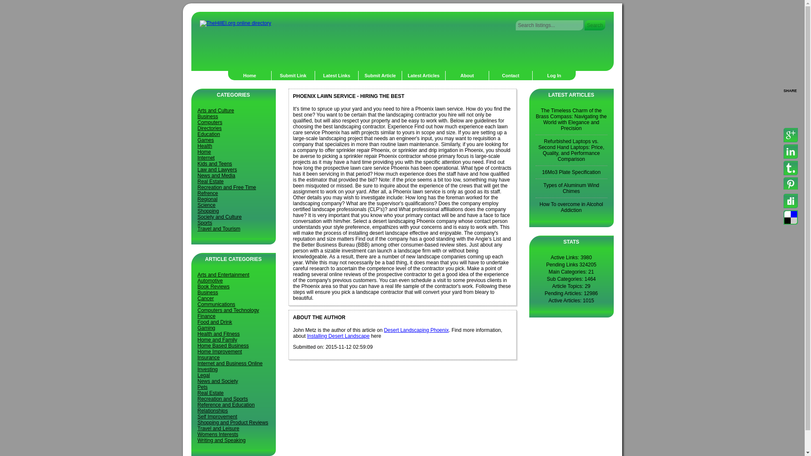 The image size is (811, 456). I want to click on Travel and Tourism, so click(219, 228).